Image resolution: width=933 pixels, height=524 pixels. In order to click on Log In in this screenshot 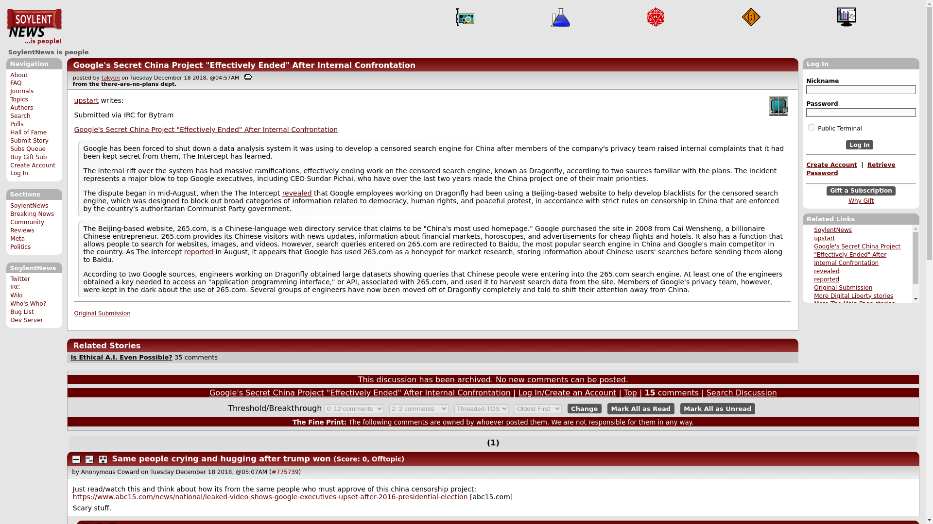, I will do `click(19, 173)`.